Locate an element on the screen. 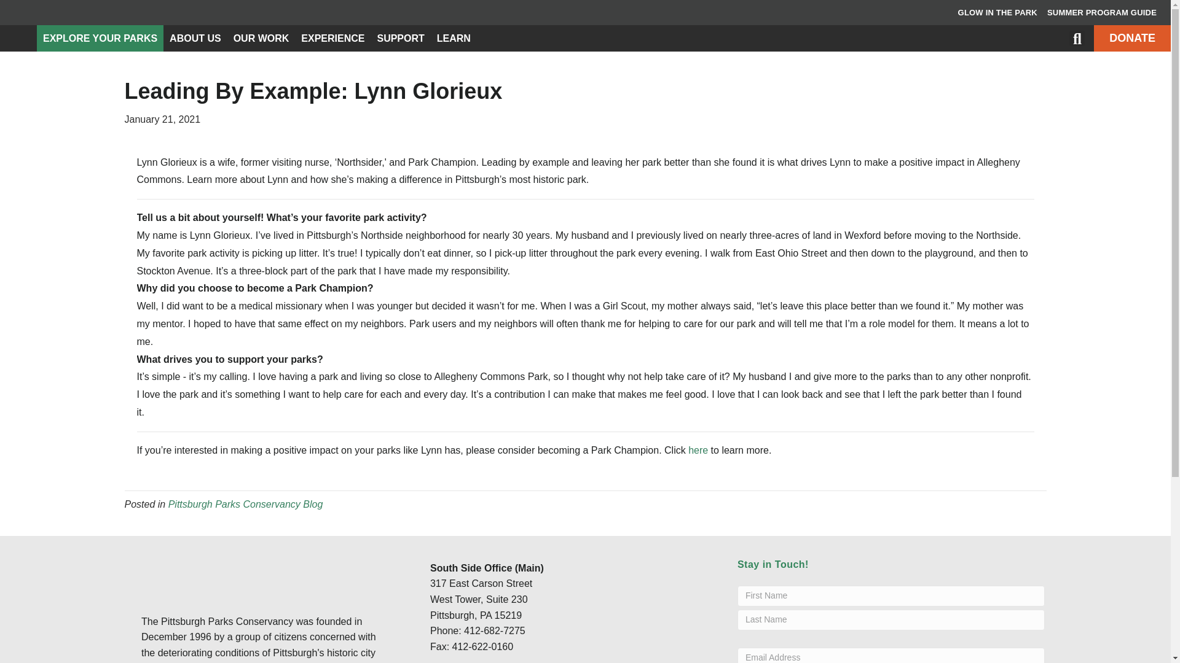  EXPERIENCE is located at coordinates (332, 38).